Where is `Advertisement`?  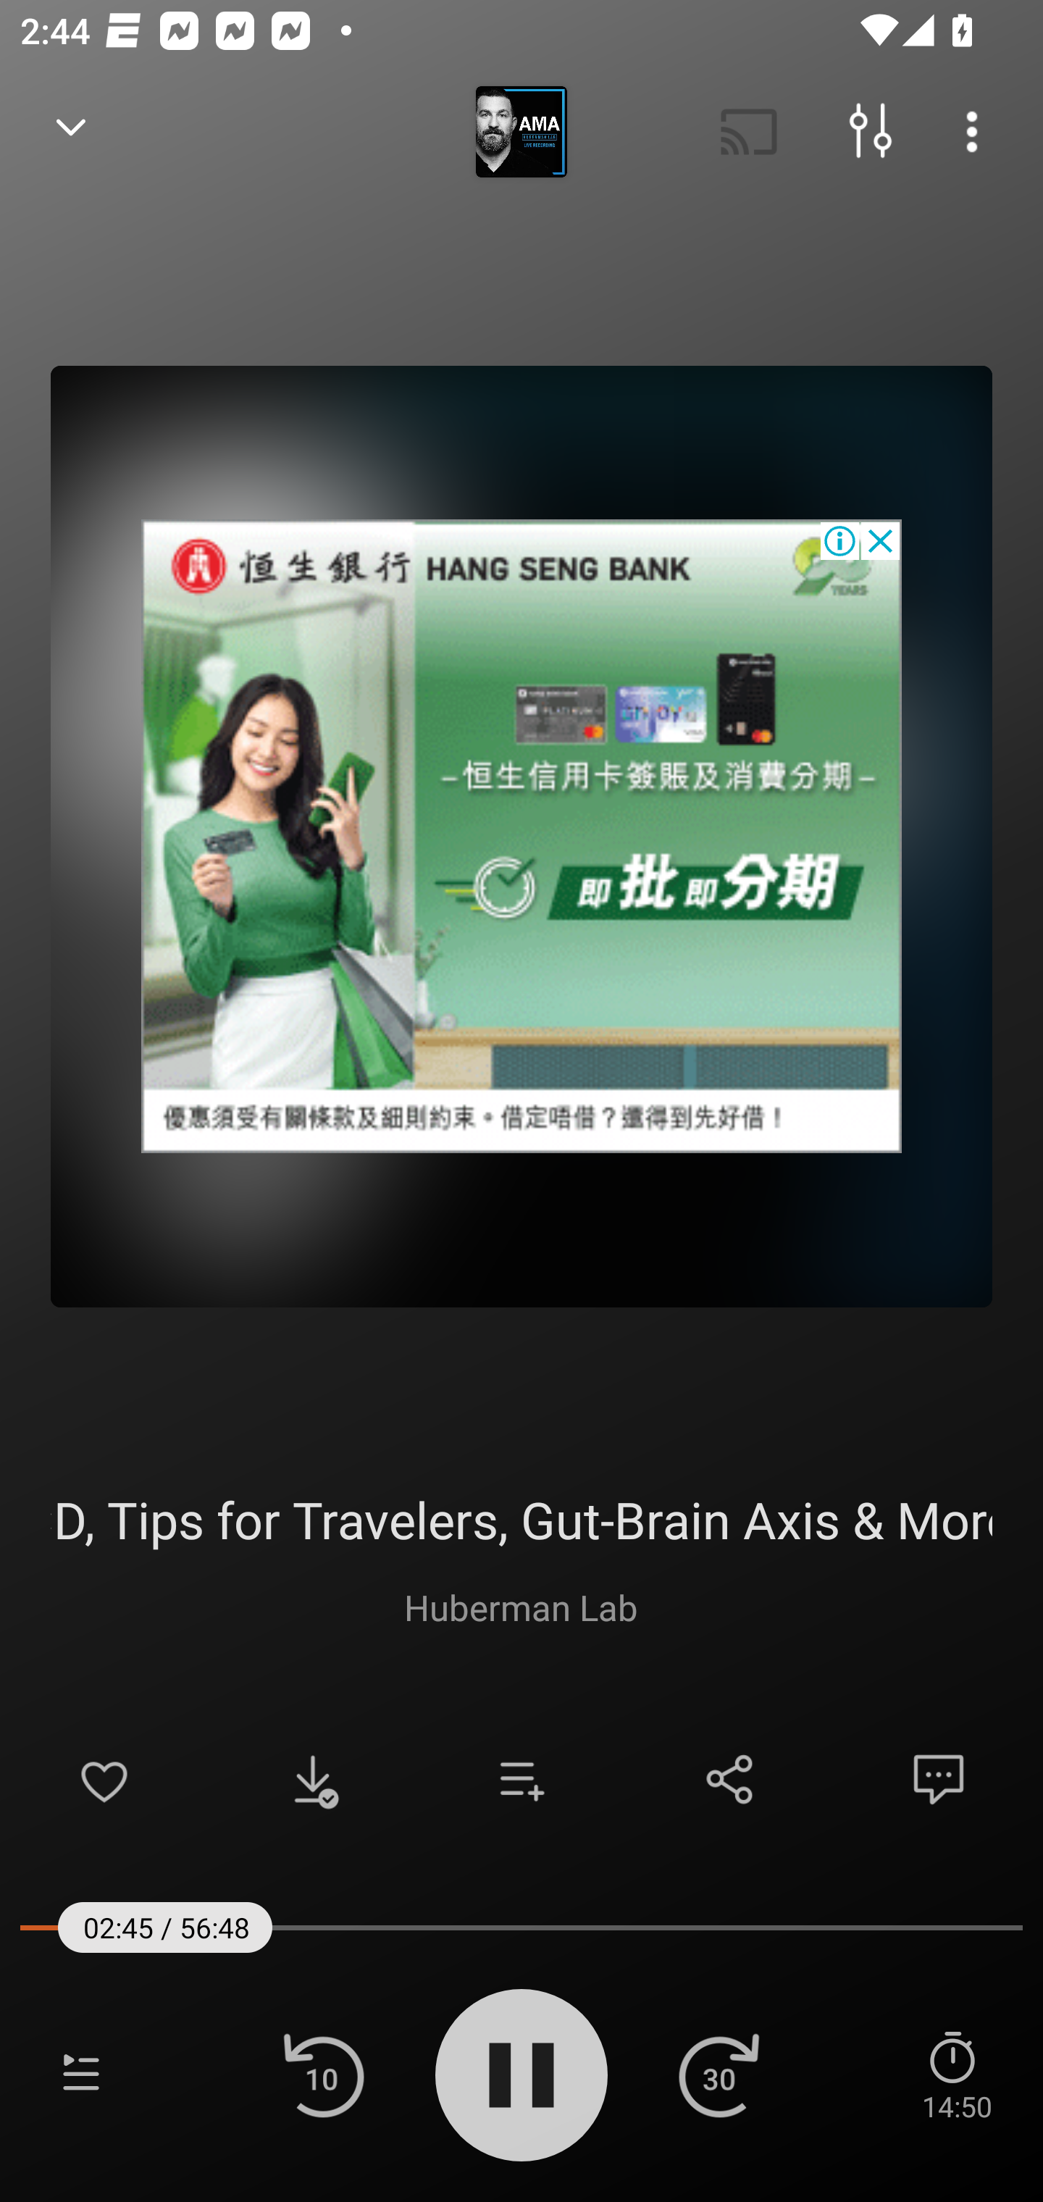 Advertisement is located at coordinates (521, 836).